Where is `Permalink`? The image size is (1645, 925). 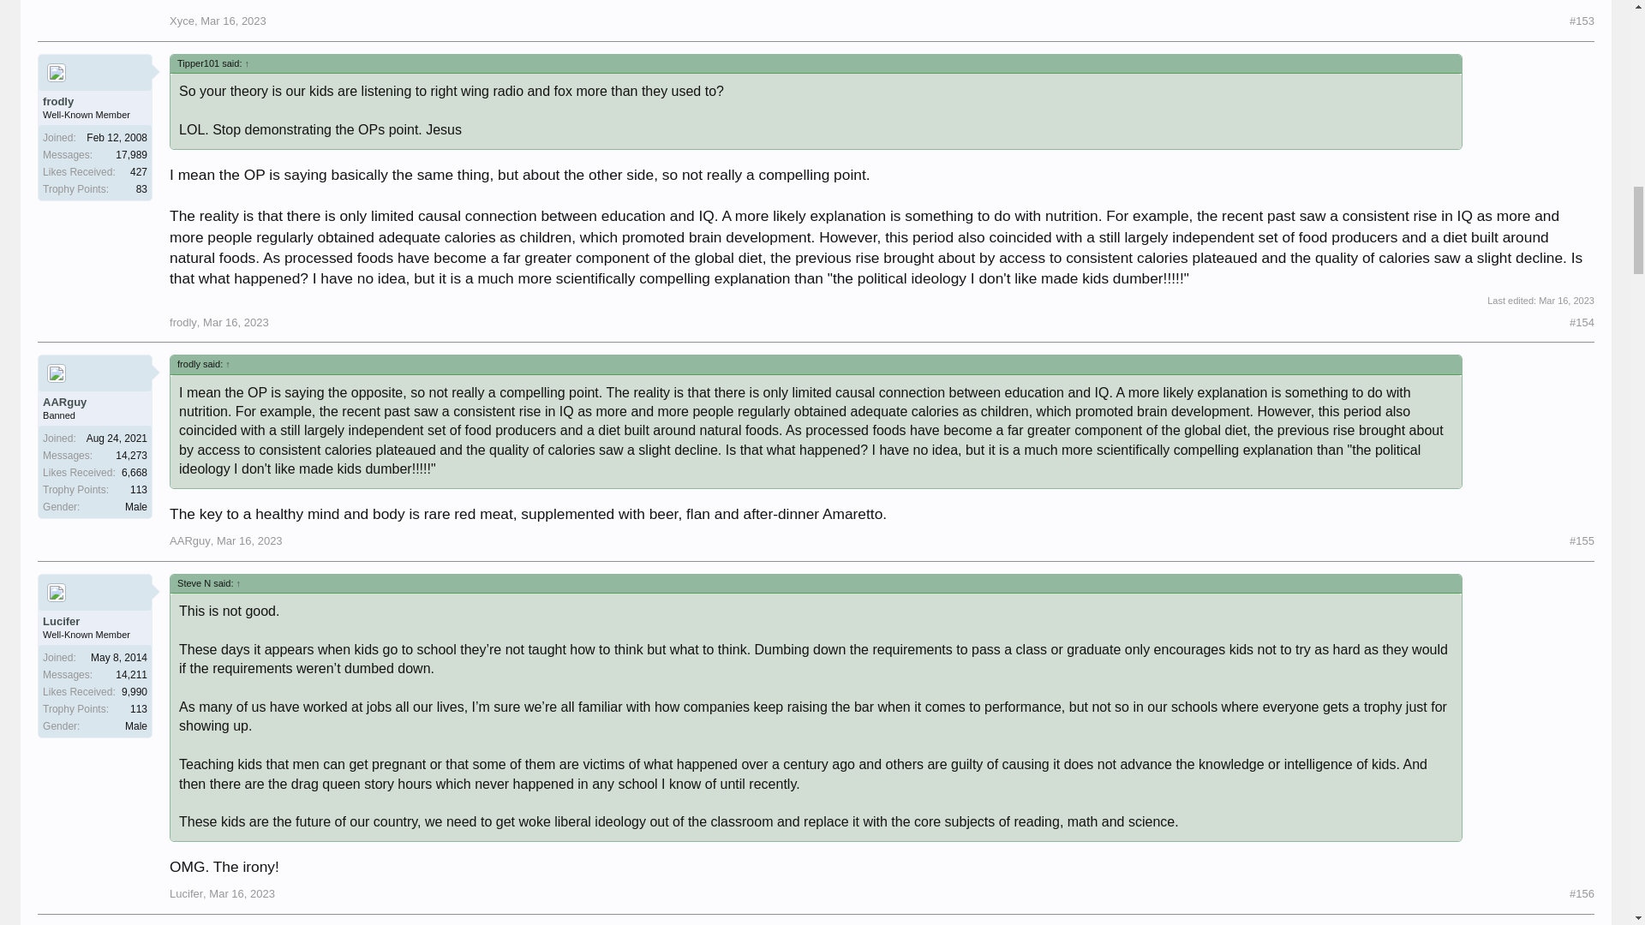 Permalink is located at coordinates (1582, 21).